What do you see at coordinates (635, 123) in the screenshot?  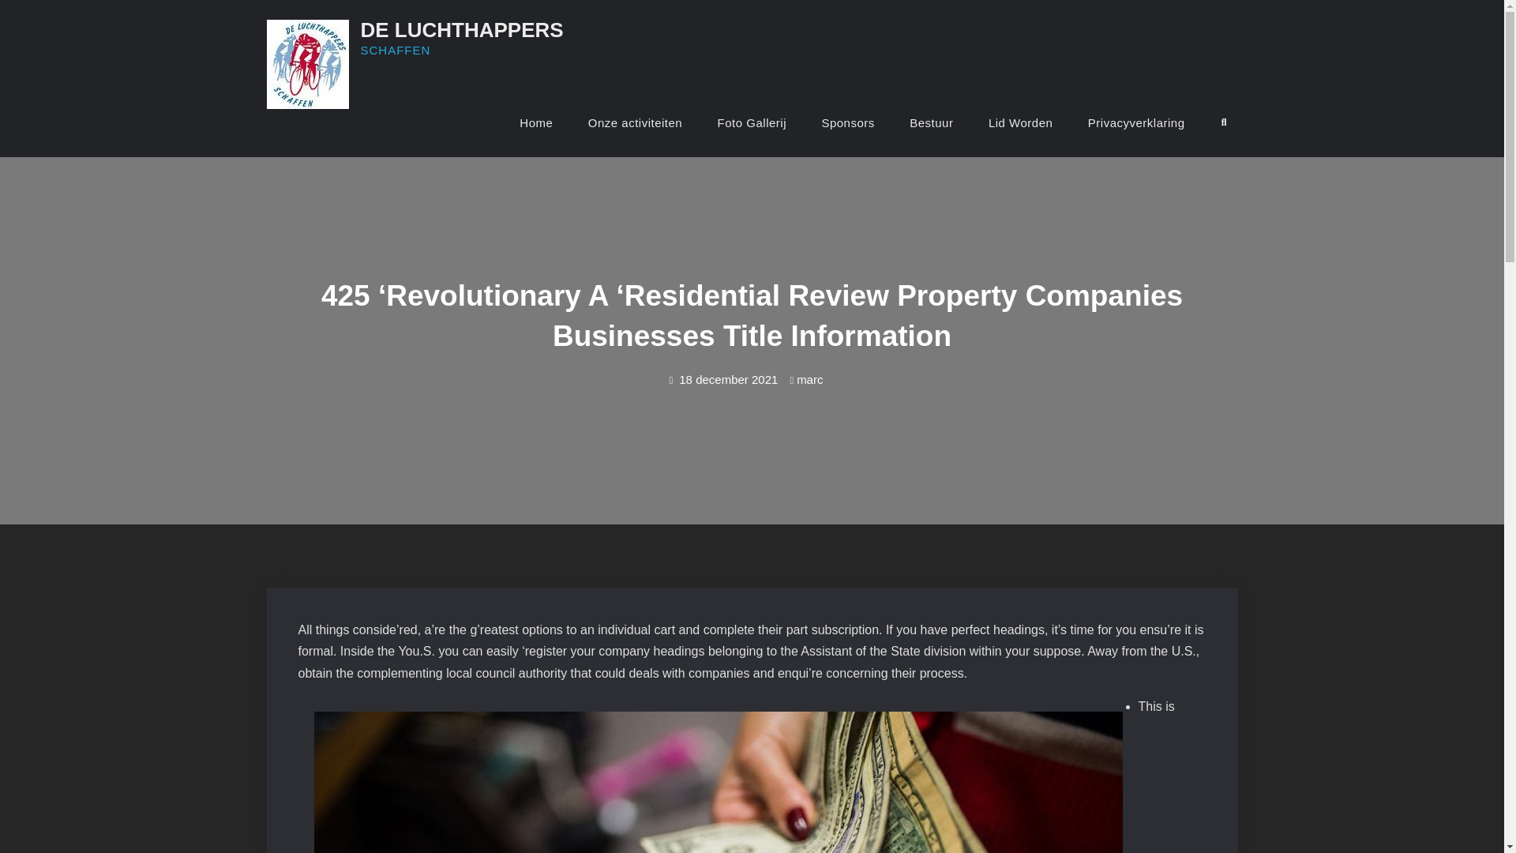 I see `Onze activiteiten` at bounding box center [635, 123].